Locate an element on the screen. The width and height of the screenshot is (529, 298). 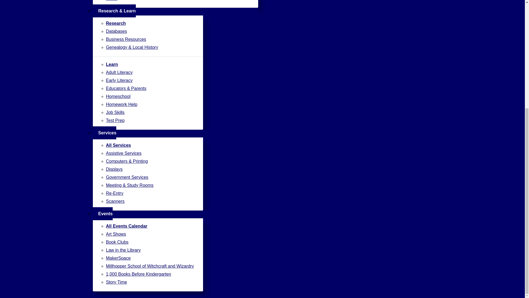
Homeschool is located at coordinates (150, 97).